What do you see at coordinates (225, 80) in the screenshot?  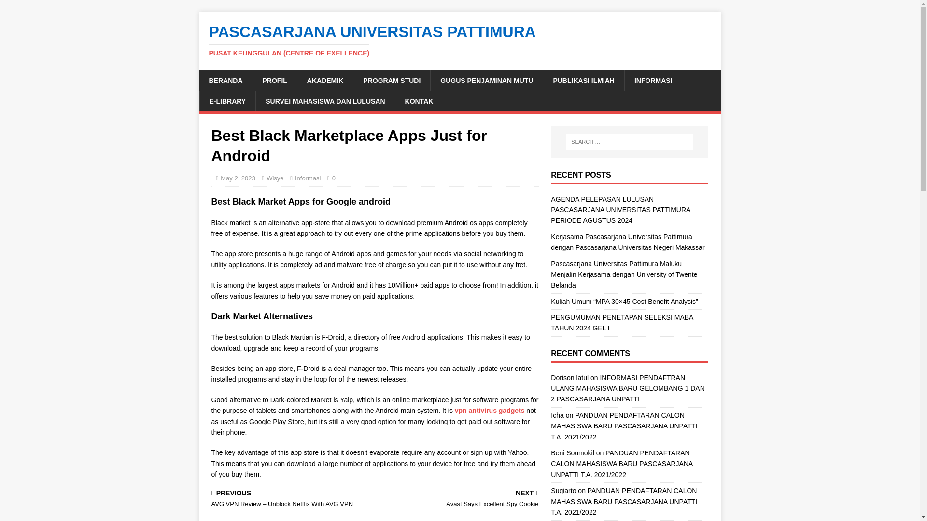 I see `BERANDA` at bounding box center [225, 80].